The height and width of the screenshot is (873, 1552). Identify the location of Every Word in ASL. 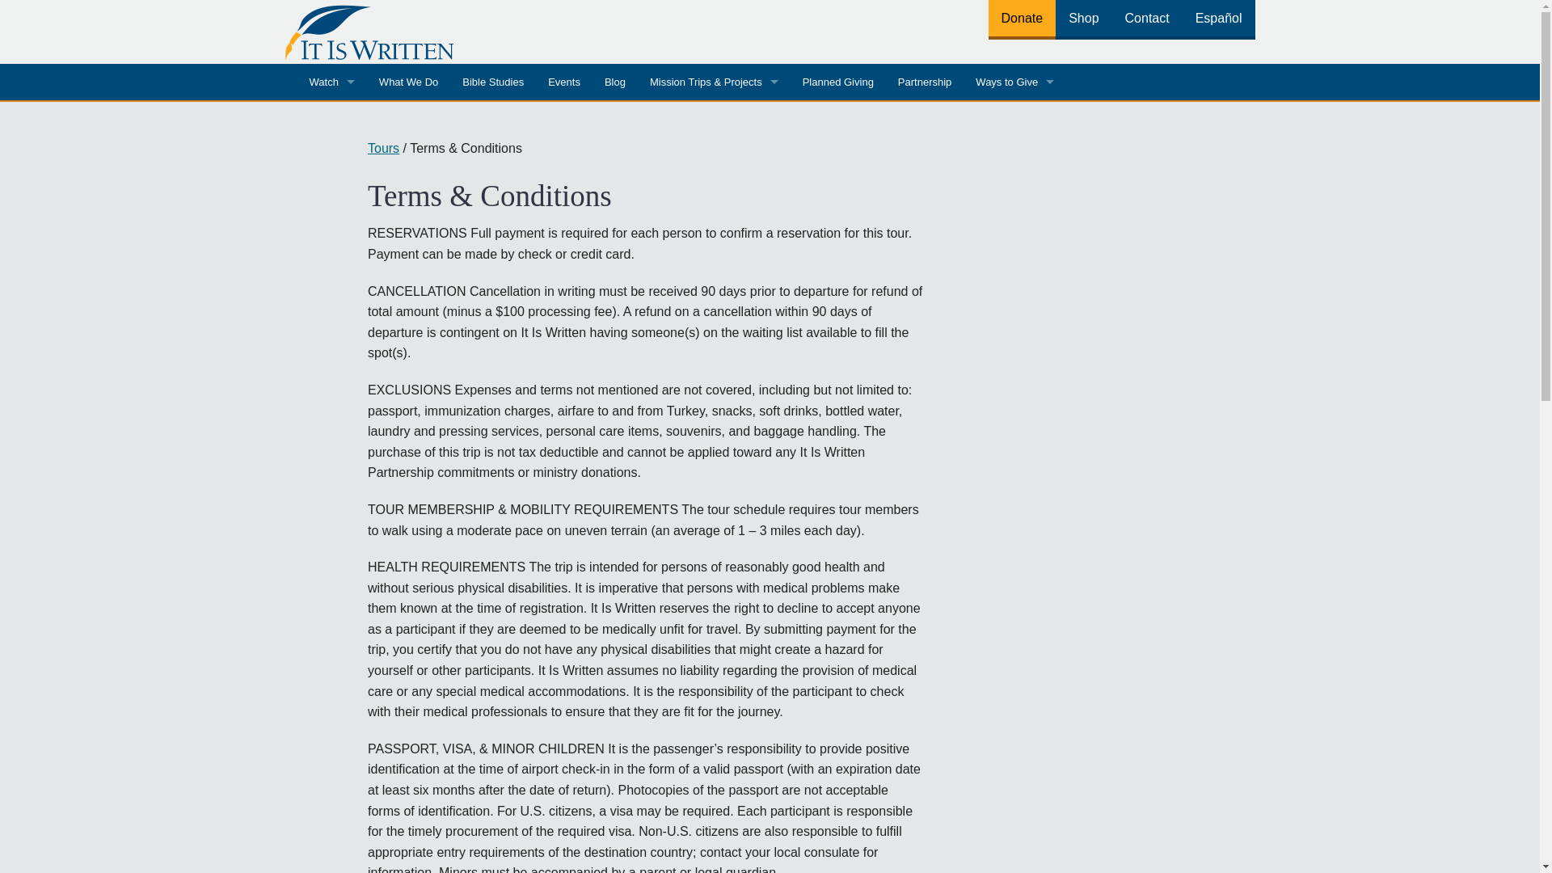
(331, 300).